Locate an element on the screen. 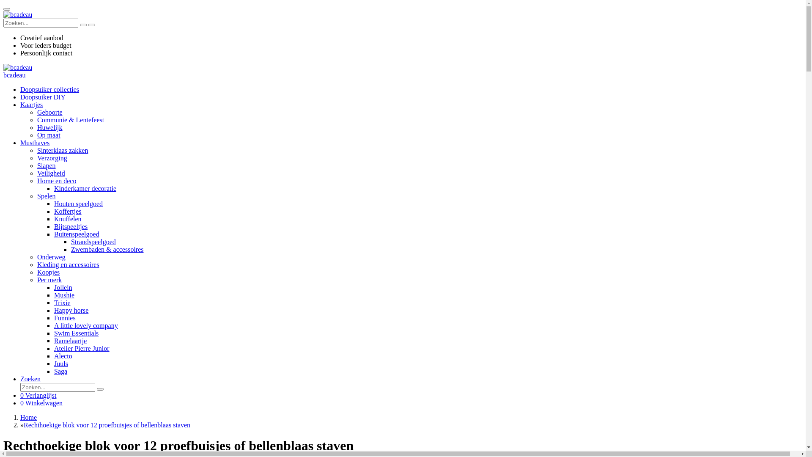 This screenshot has width=812, height=457. A little lovely company is located at coordinates (86, 326).